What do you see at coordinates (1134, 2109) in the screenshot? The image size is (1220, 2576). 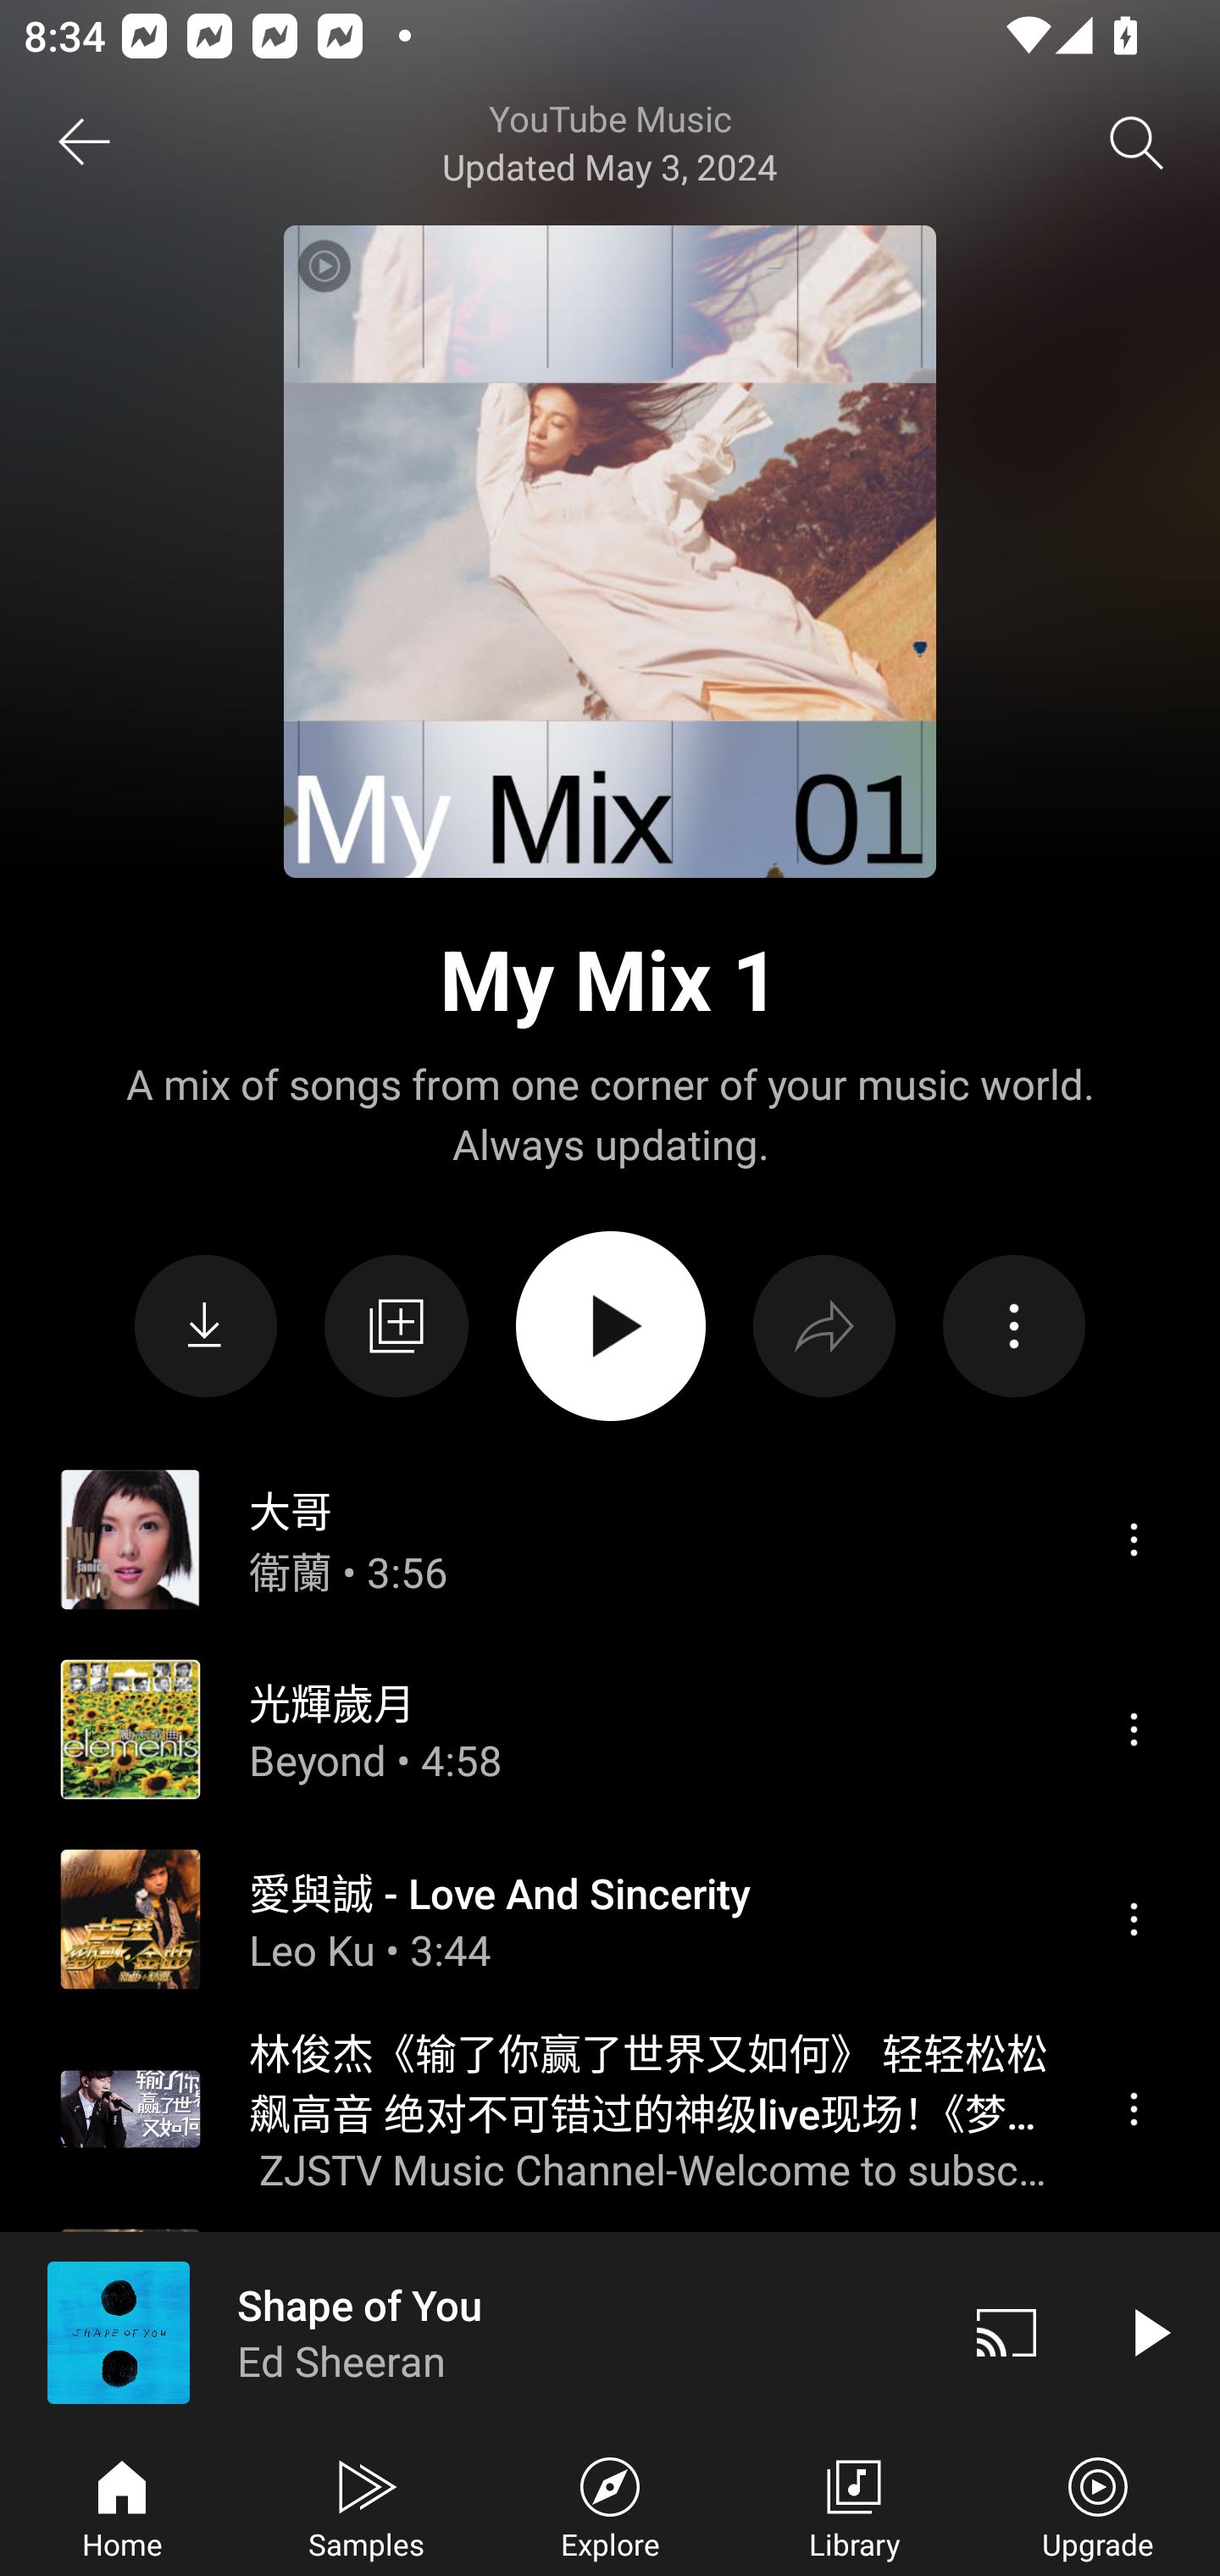 I see `Menu` at bounding box center [1134, 2109].